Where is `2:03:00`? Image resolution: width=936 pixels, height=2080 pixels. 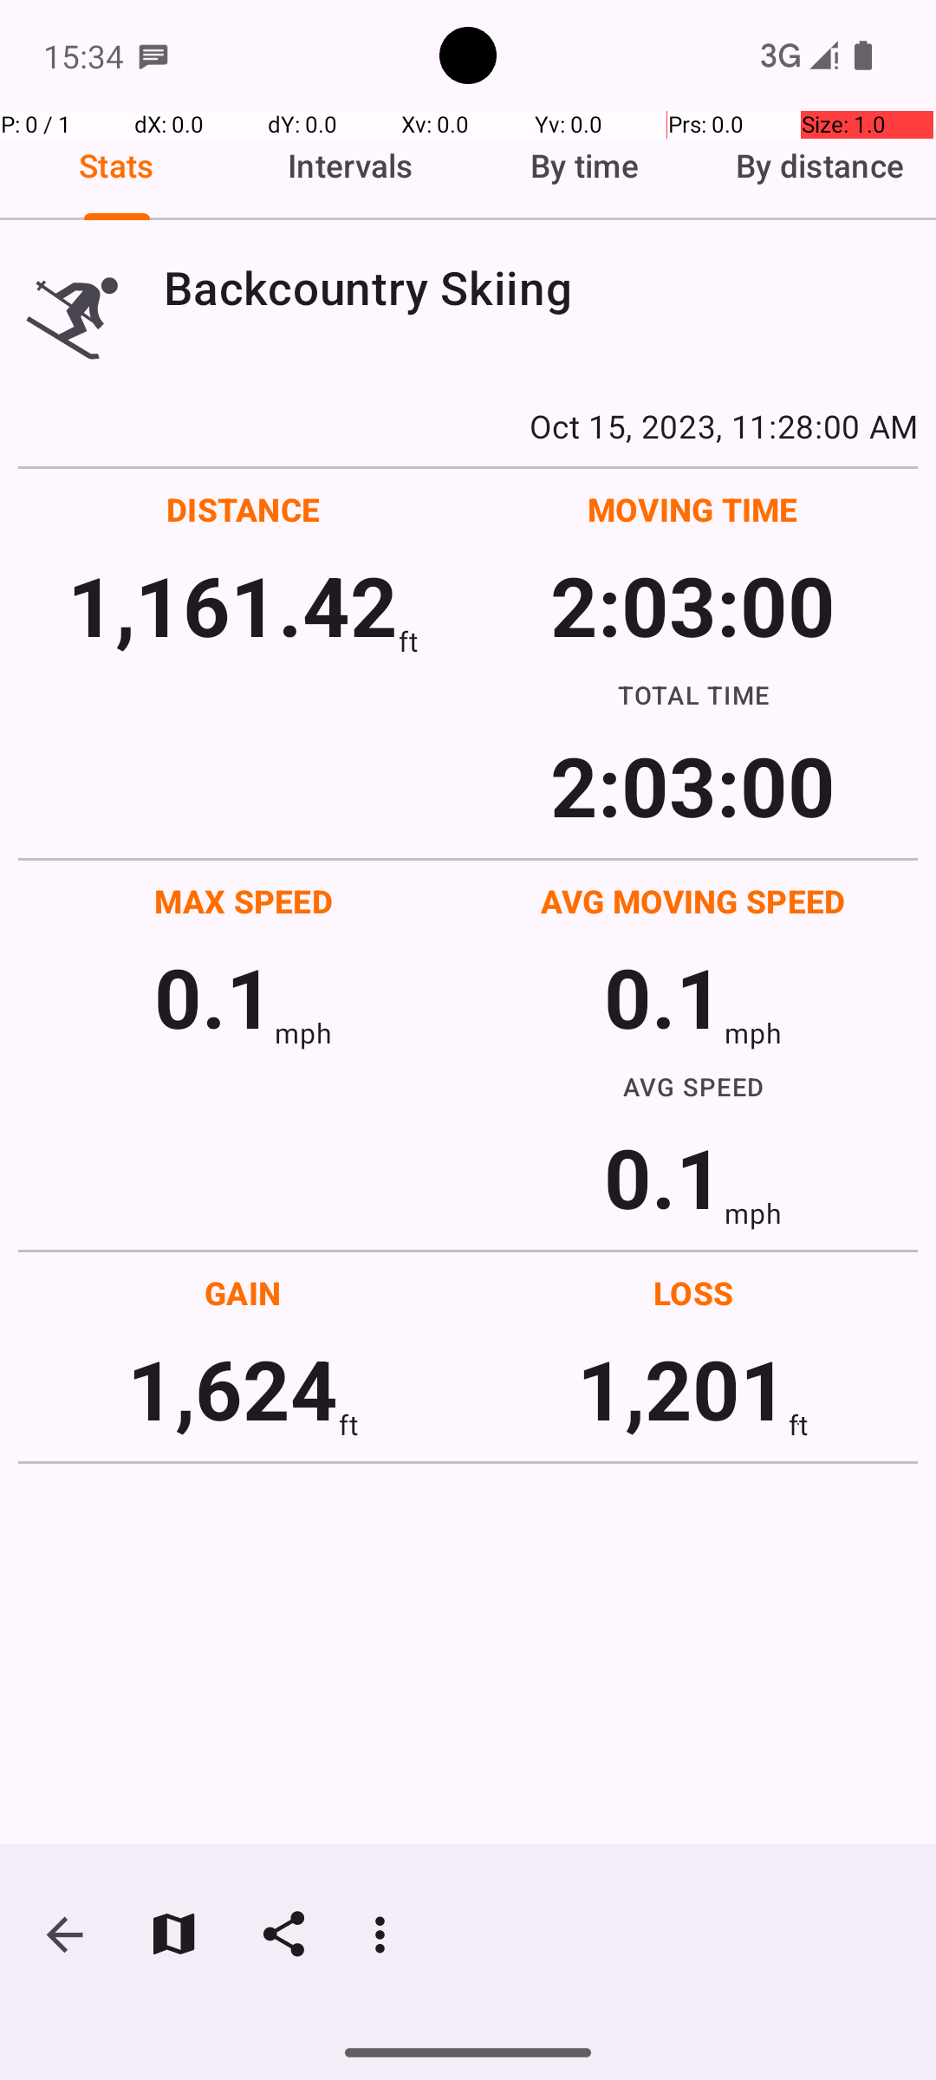 2:03:00 is located at coordinates (692, 605).